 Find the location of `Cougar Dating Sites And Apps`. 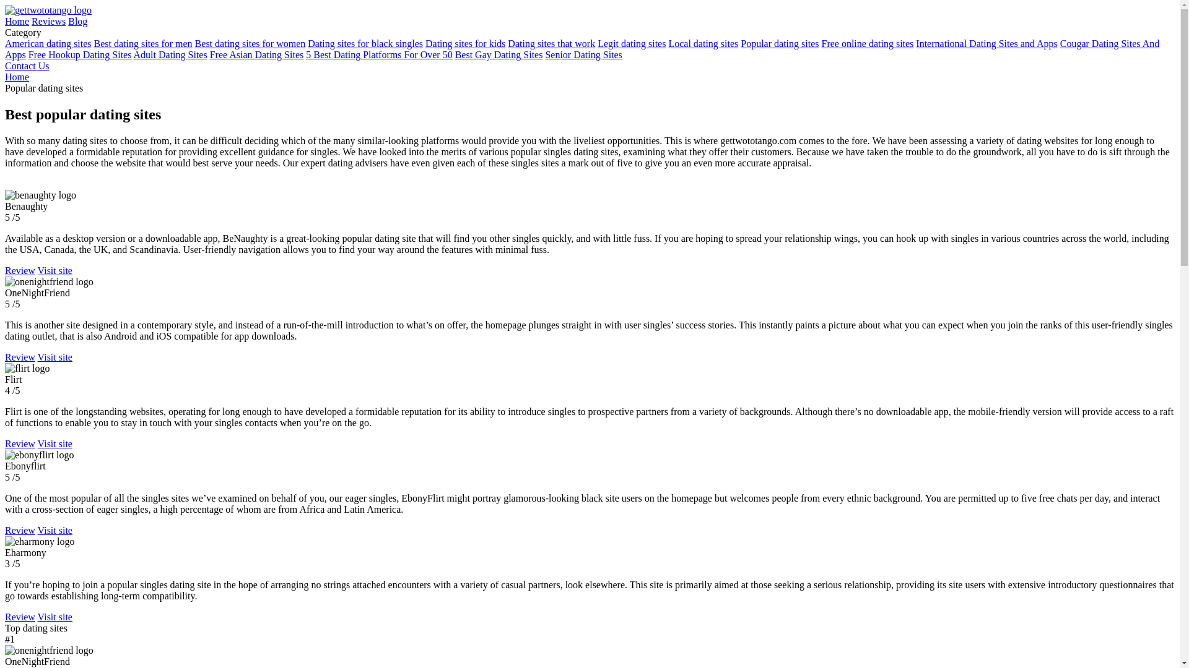

Cougar Dating Sites And Apps is located at coordinates (582, 49).